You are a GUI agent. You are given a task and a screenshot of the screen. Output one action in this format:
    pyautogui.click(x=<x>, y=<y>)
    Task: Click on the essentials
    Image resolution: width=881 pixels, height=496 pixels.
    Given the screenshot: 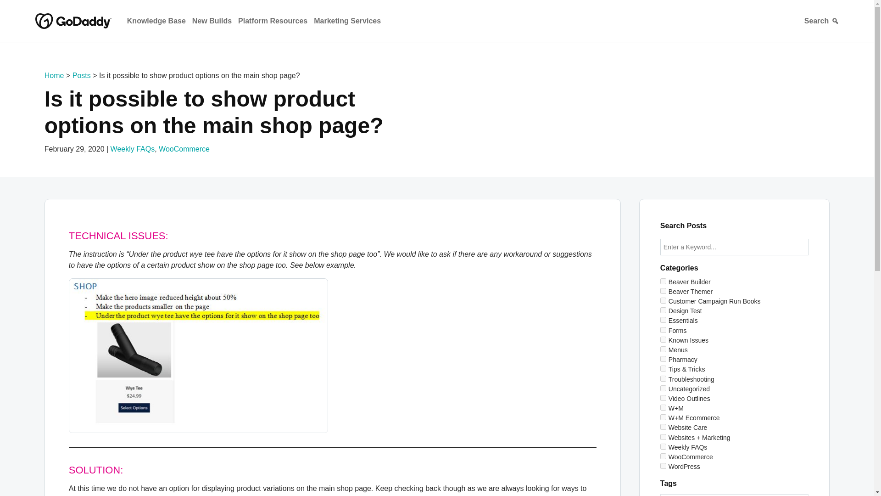 What is the action you would take?
    pyautogui.click(x=663, y=320)
    